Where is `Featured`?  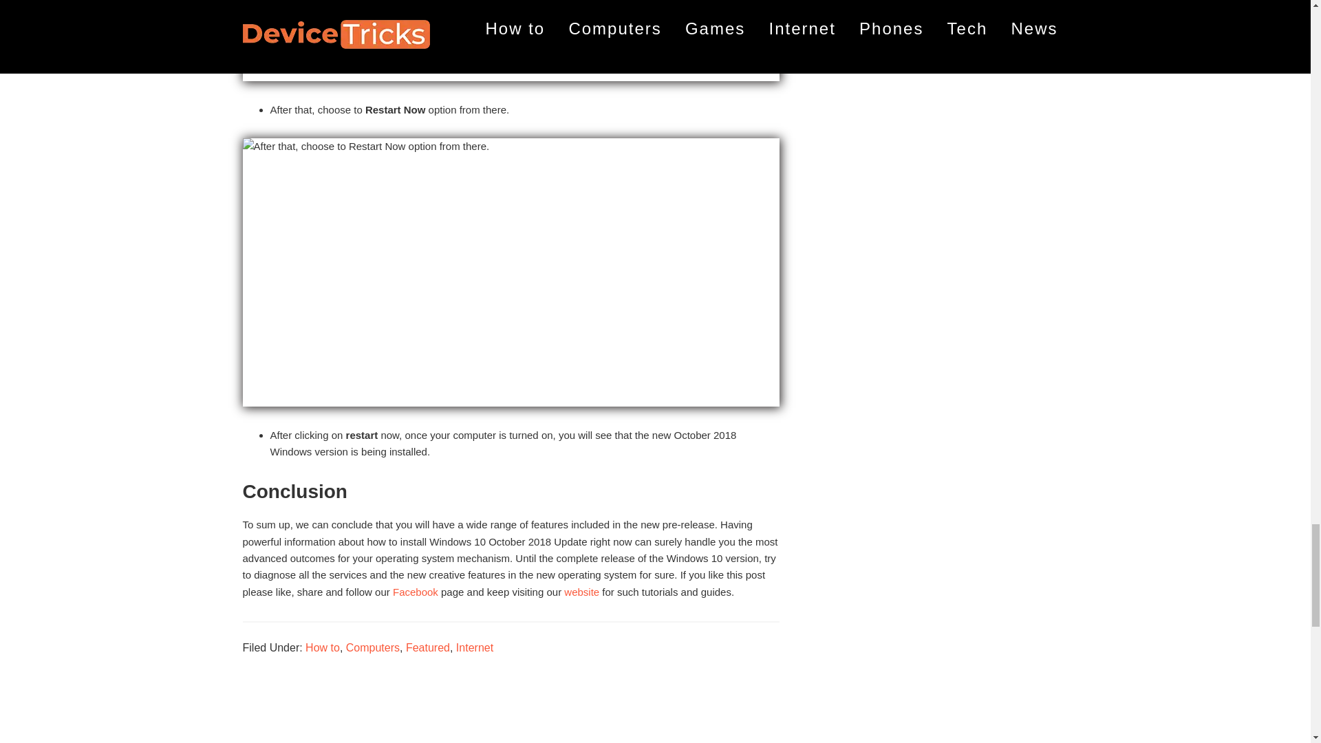 Featured is located at coordinates (428, 648).